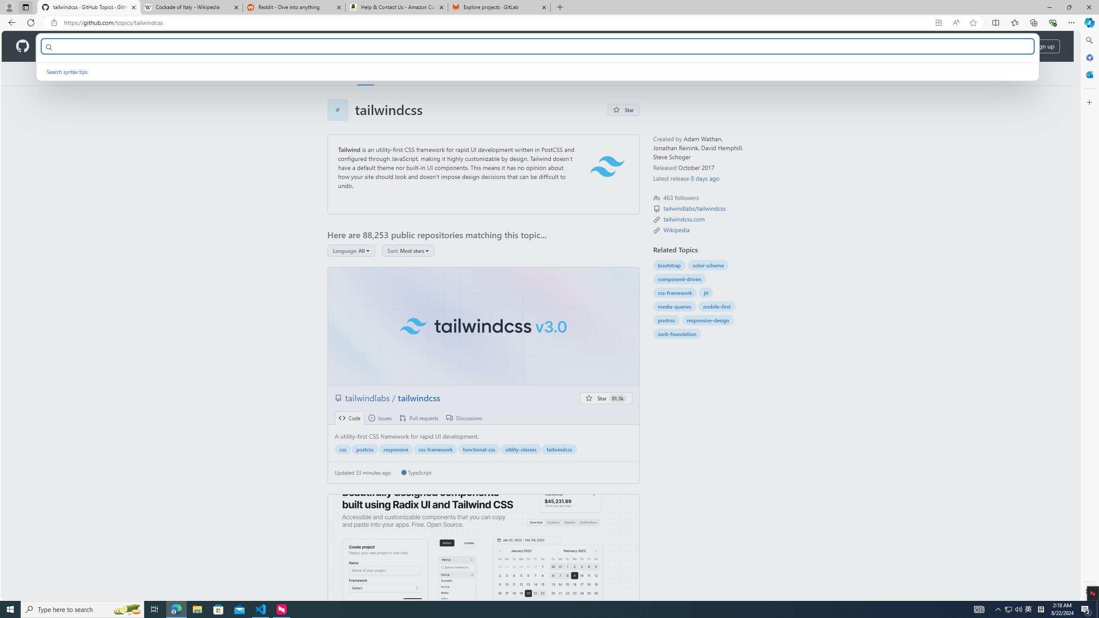 This screenshot has width=1099, height=618. I want to click on Product, so click(56, 46).